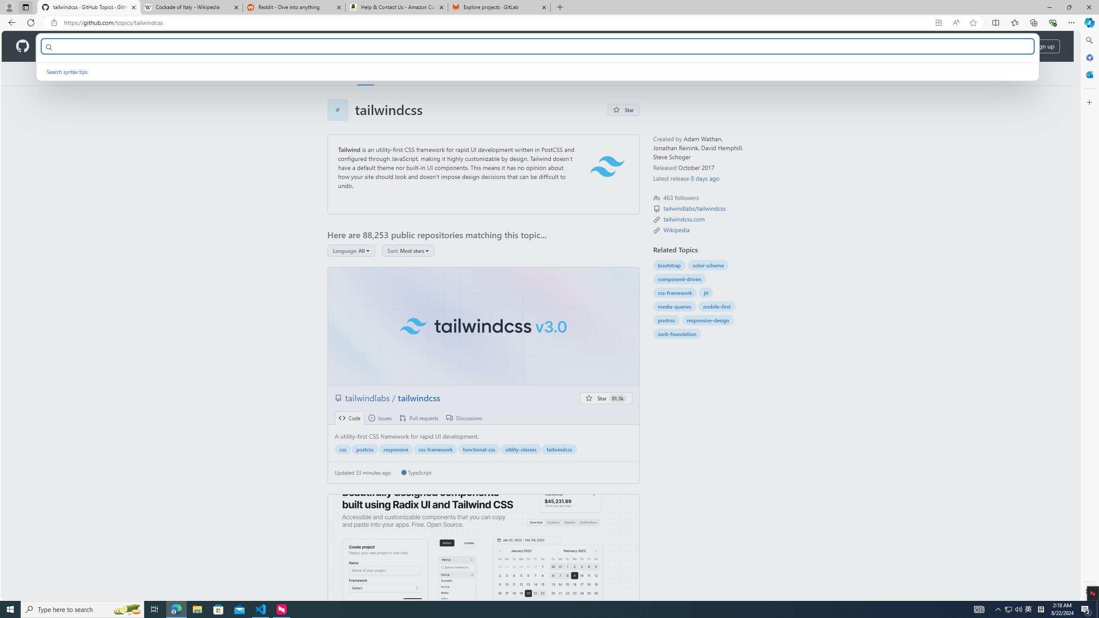 This screenshot has width=1099, height=618. I want to click on Product, so click(56, 46).